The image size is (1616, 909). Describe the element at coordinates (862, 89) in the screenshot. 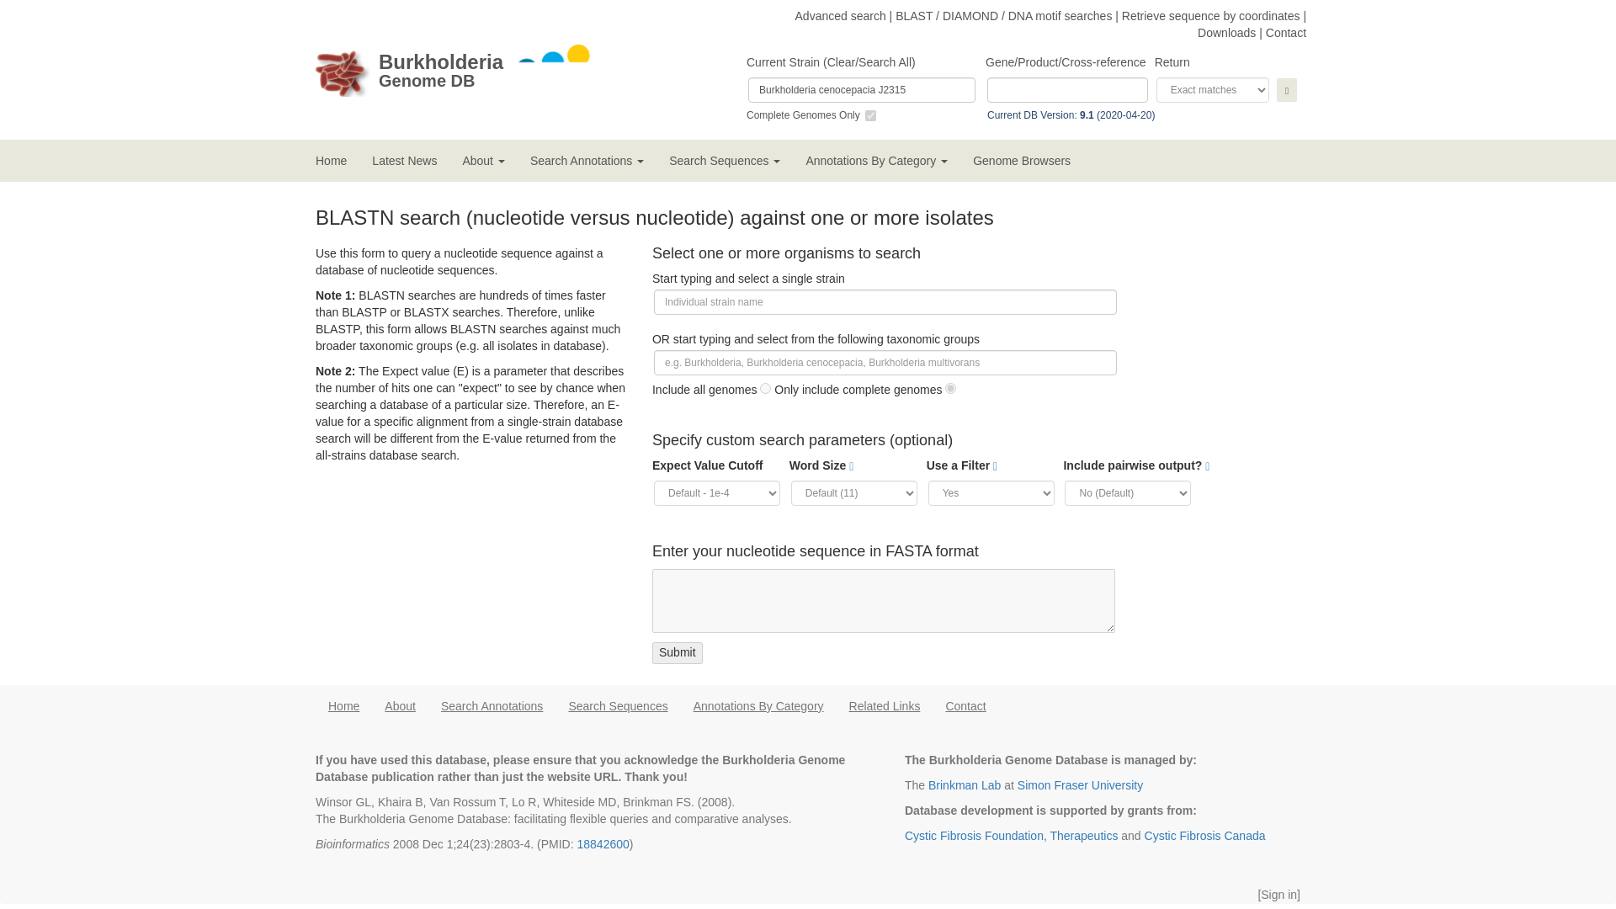

I see `Burkholderia cenocepacia J2315` at that location.